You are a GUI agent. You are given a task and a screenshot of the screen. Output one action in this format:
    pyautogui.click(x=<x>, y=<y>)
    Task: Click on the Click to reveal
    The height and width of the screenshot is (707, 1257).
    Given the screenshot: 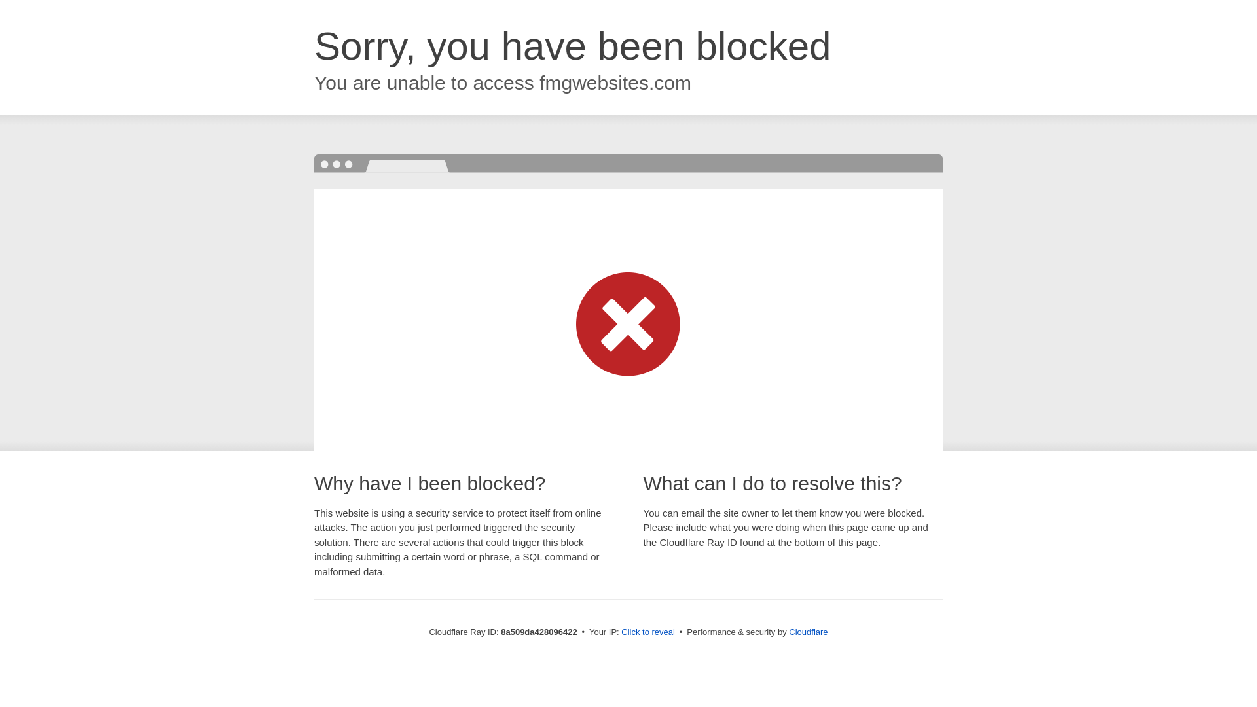 What is the action you would take?
    pyautogui.click(x=648, y=632)
    